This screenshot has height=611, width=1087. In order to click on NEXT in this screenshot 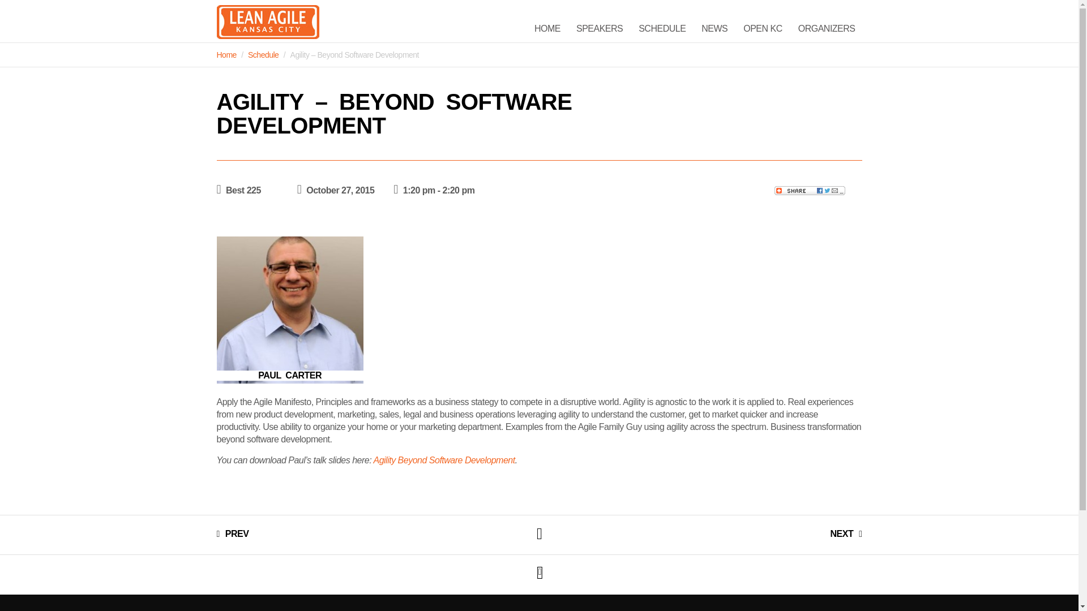, I will do `click(846, 533)`.